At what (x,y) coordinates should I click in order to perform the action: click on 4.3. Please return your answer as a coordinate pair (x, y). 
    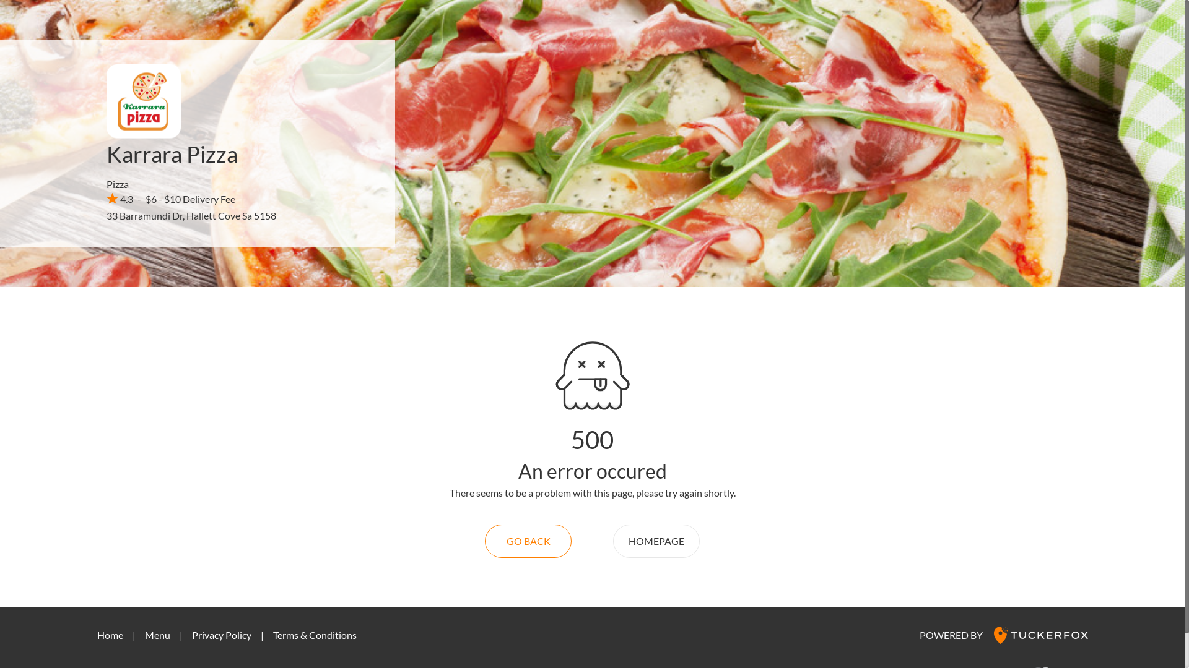
    Looking at the image, I should click on (120, 199).